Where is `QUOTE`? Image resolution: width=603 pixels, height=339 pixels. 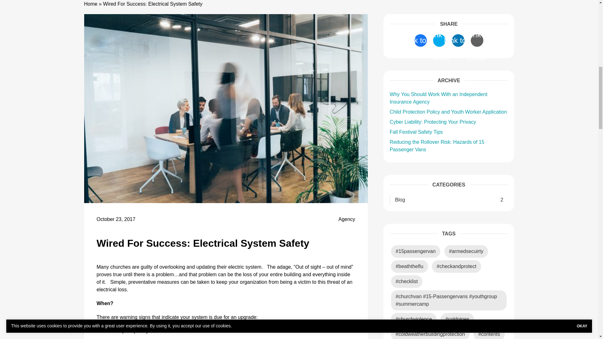 QUOTE is located at coordinates (463, 2).